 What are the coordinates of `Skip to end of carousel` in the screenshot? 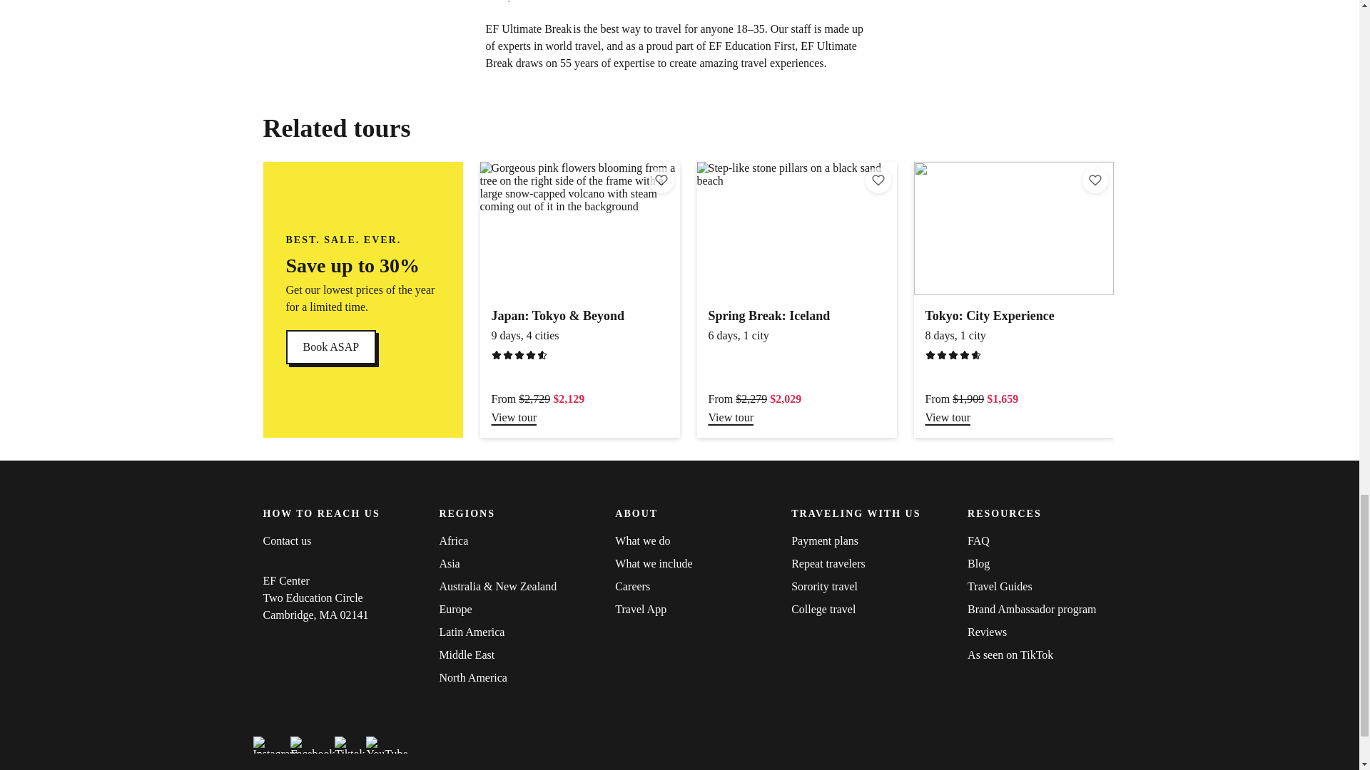 It's located at (1095, 180).